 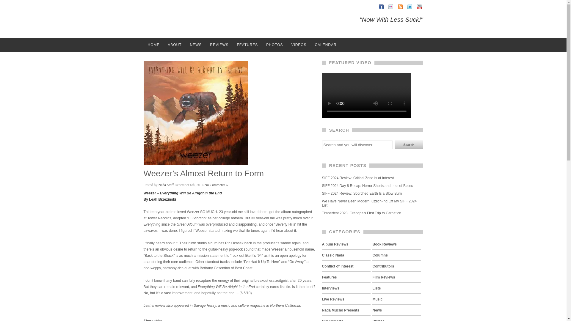 I want to click on REVIEWS, so click(x=219, y=45).